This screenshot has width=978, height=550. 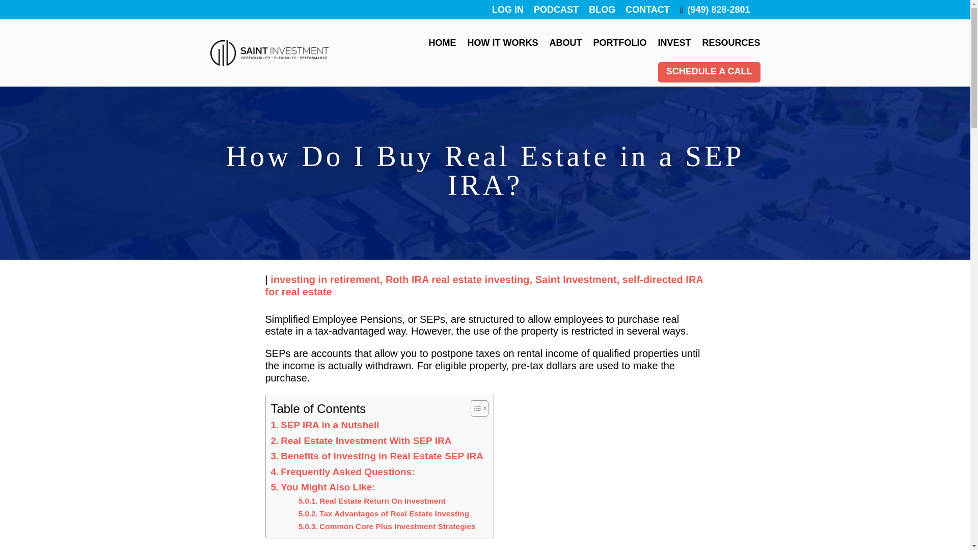 What do you see at coordinates (507, 9) in the screenshot?
I see `LOG IN` at bounding box center [507, 9].